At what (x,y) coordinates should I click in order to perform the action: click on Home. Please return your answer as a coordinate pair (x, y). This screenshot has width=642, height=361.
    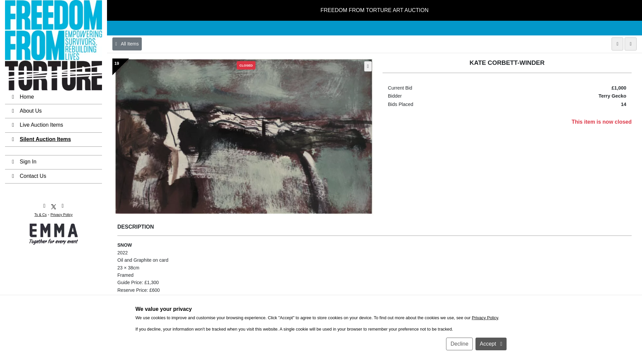
    Looking at the image, I should click on (53, 98).